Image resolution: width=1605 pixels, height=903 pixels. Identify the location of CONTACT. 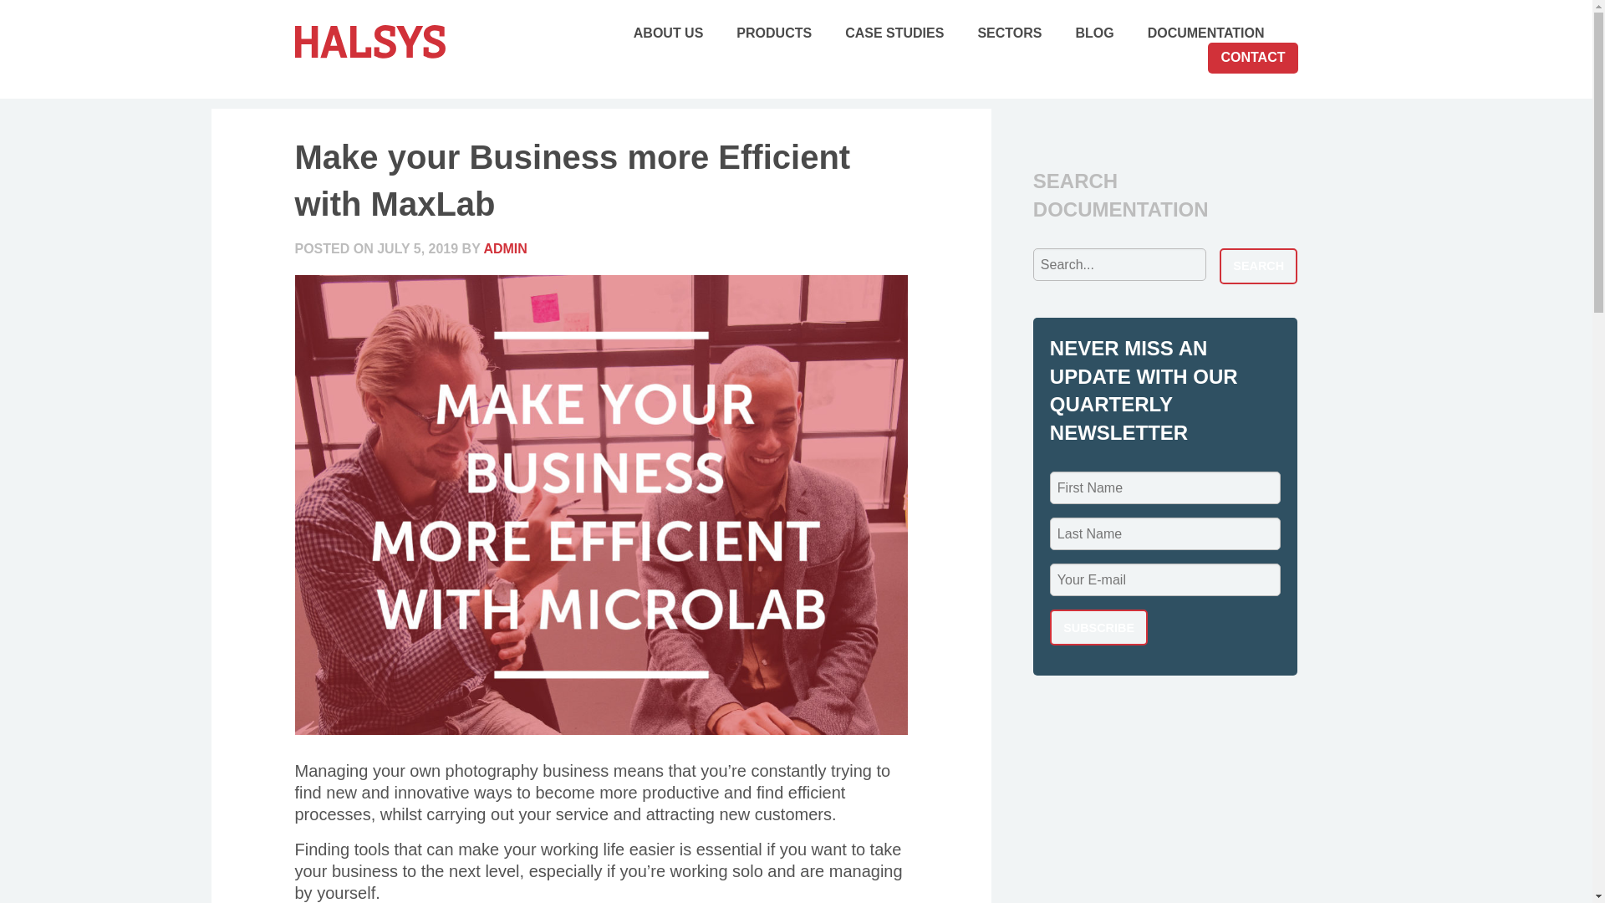
(1252, 57).